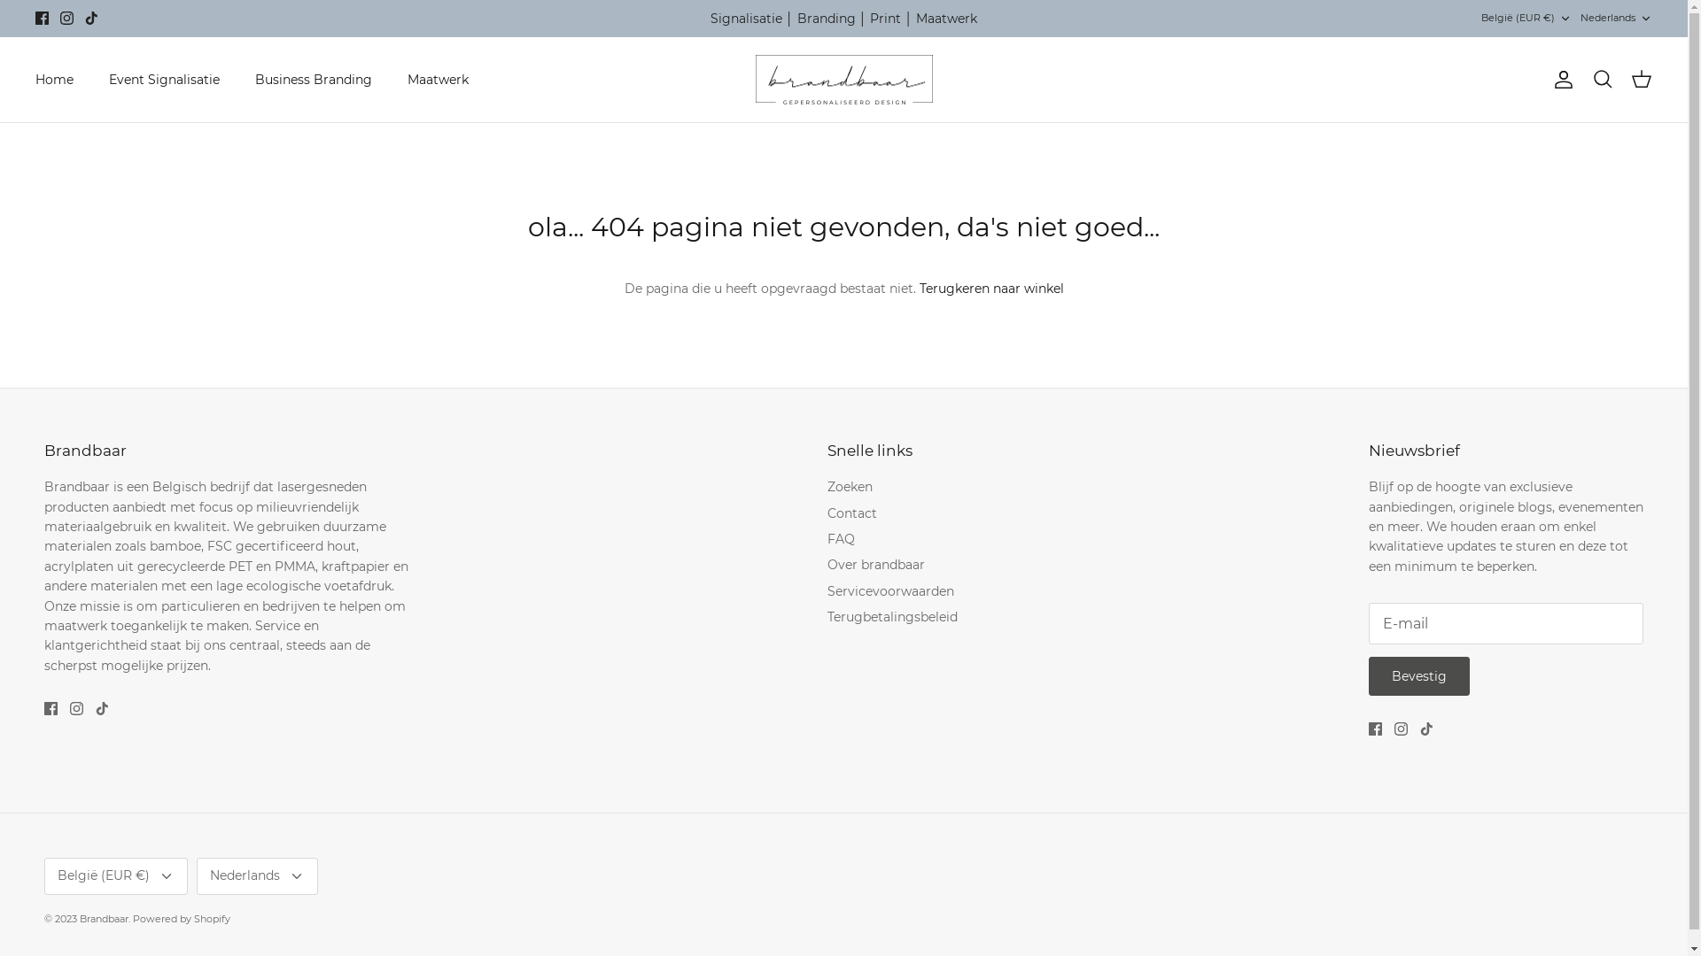  What do you see at coordinates (1419, 676) in the screenshot?
I see `Bevestig` at bounding box center [1419, 676].